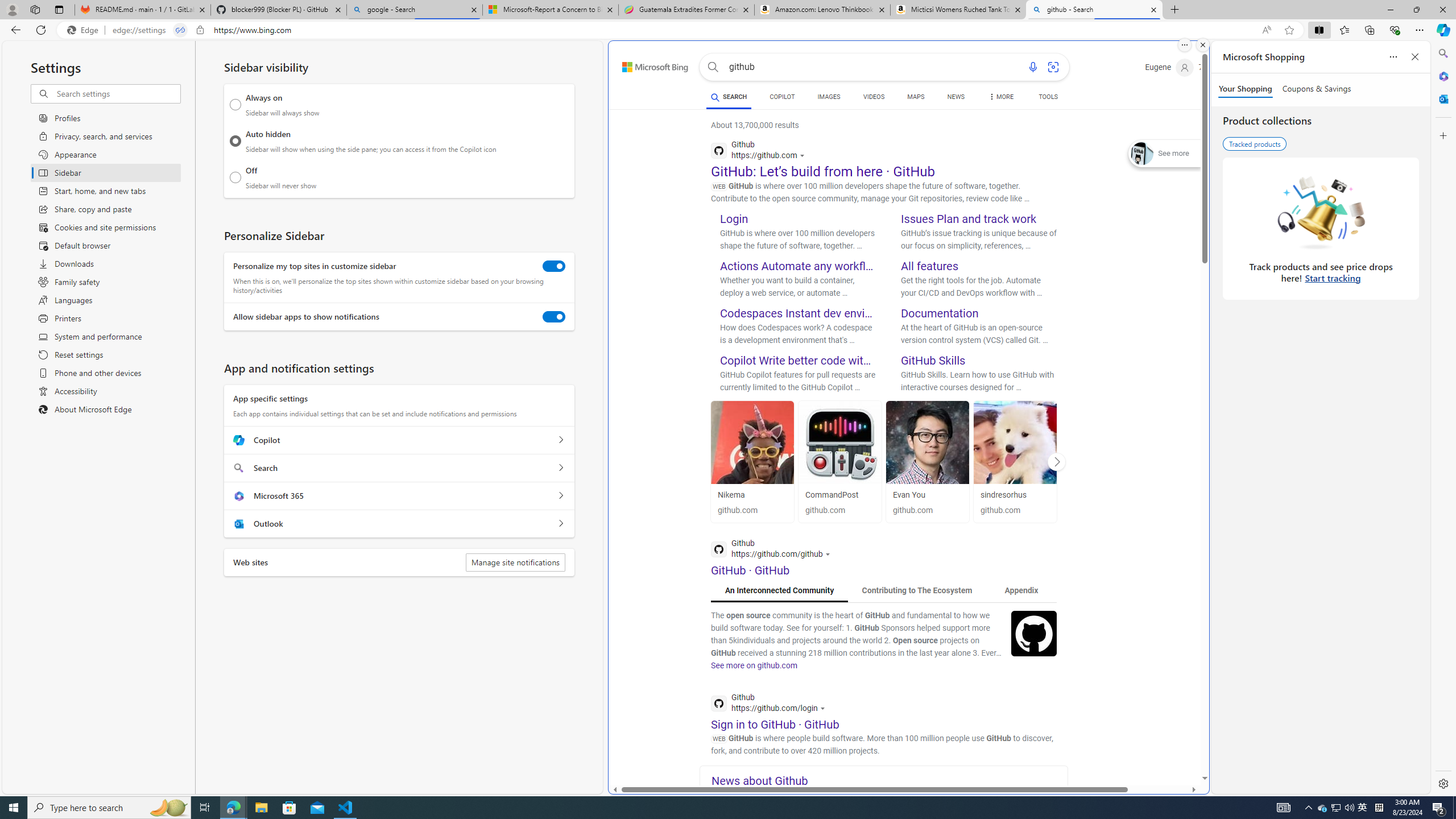 Image resolution: width=1456 pixels, height=819 pixels. What do you see at coordinates (824, 708) in the screenshot?
I see `Actions for this site` at bounding box center [824, 708].